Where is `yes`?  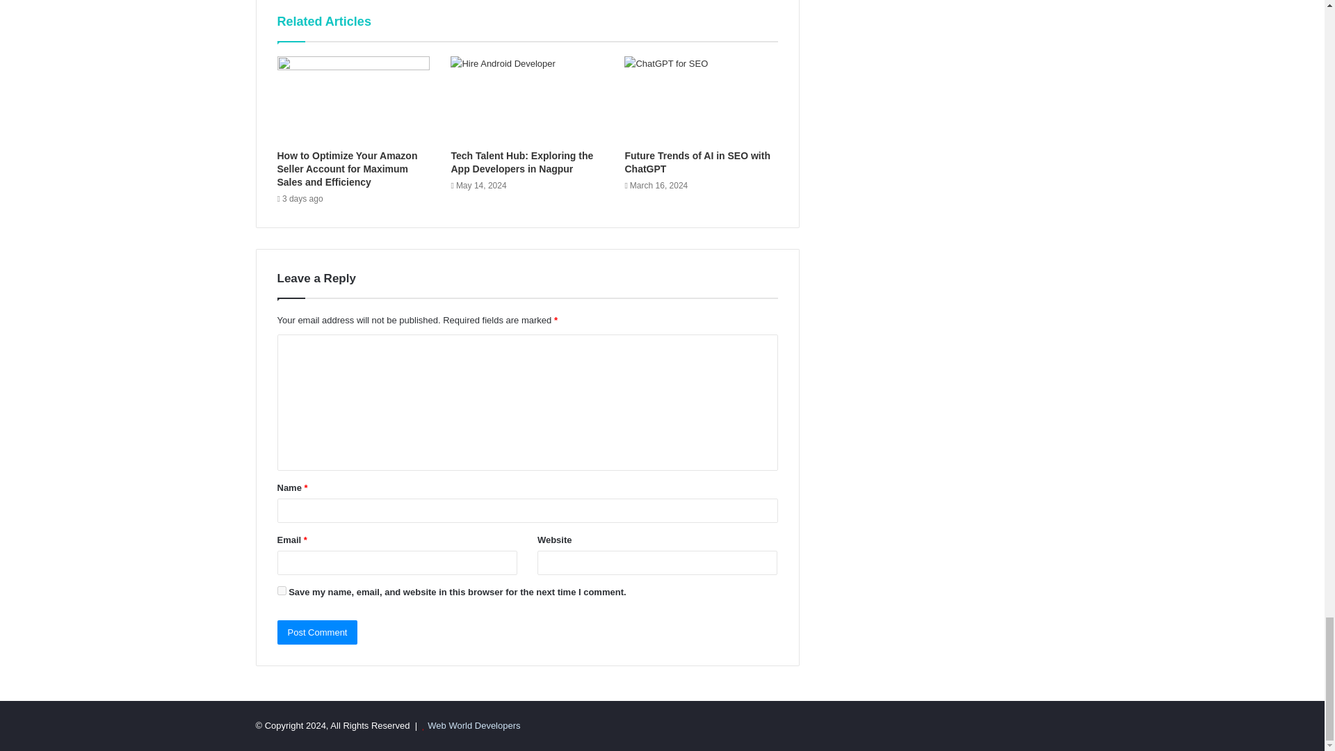
yes is located at coordinates (281, 591).